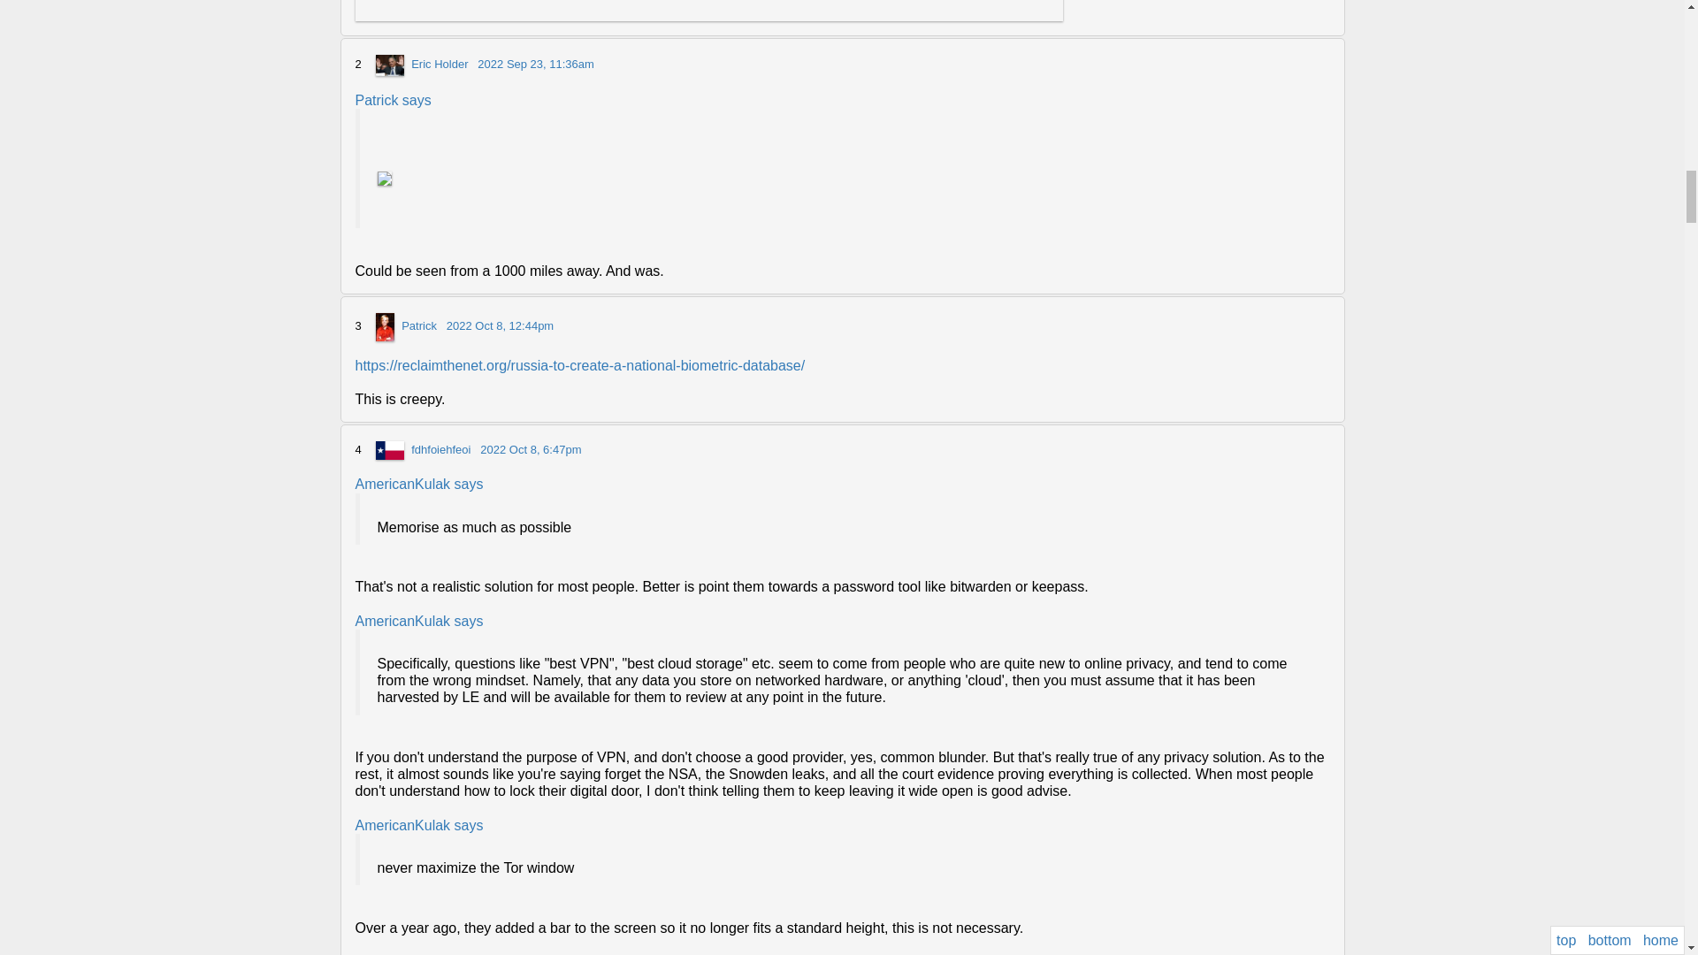 This screenshot has width=1698, height=955. What do you see at coordinates (439, 65) in the screenshot?
I see `Eric Holder` at bounding box center [439, 65].